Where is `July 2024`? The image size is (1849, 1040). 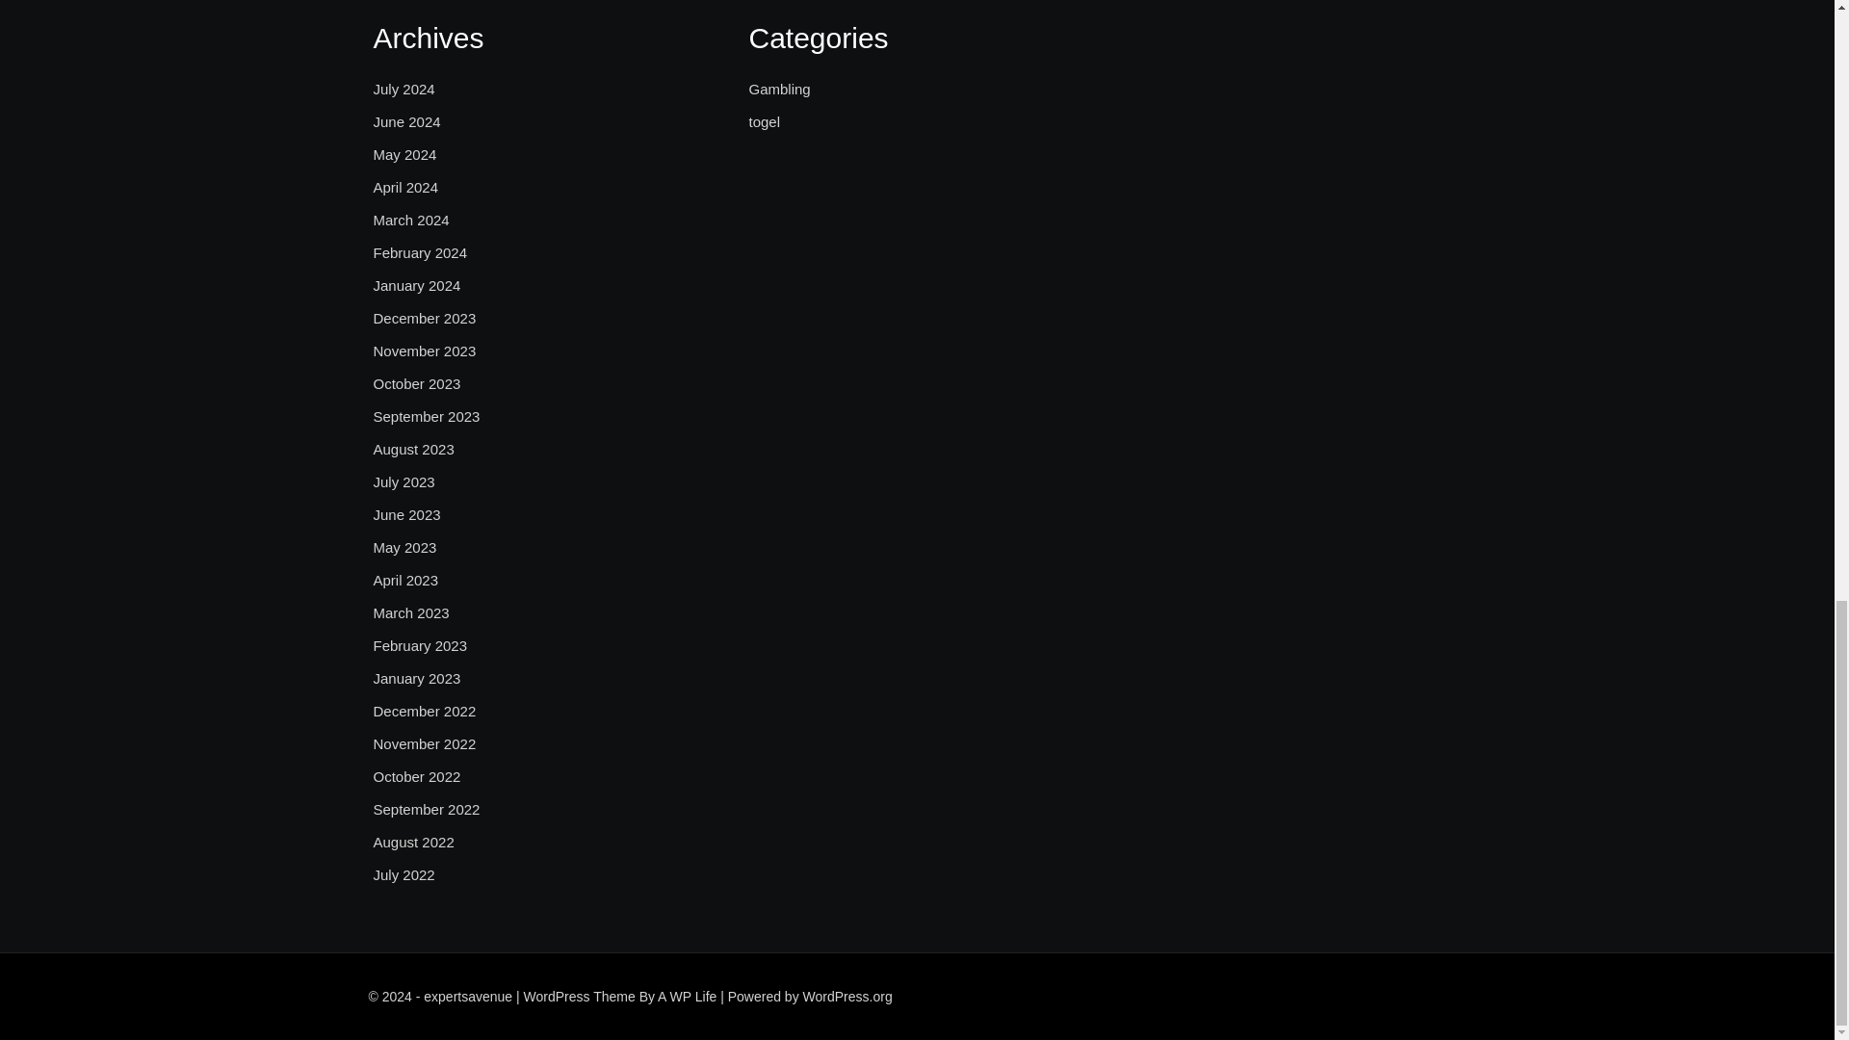
July 2024 is located at coordinates (404, 89).